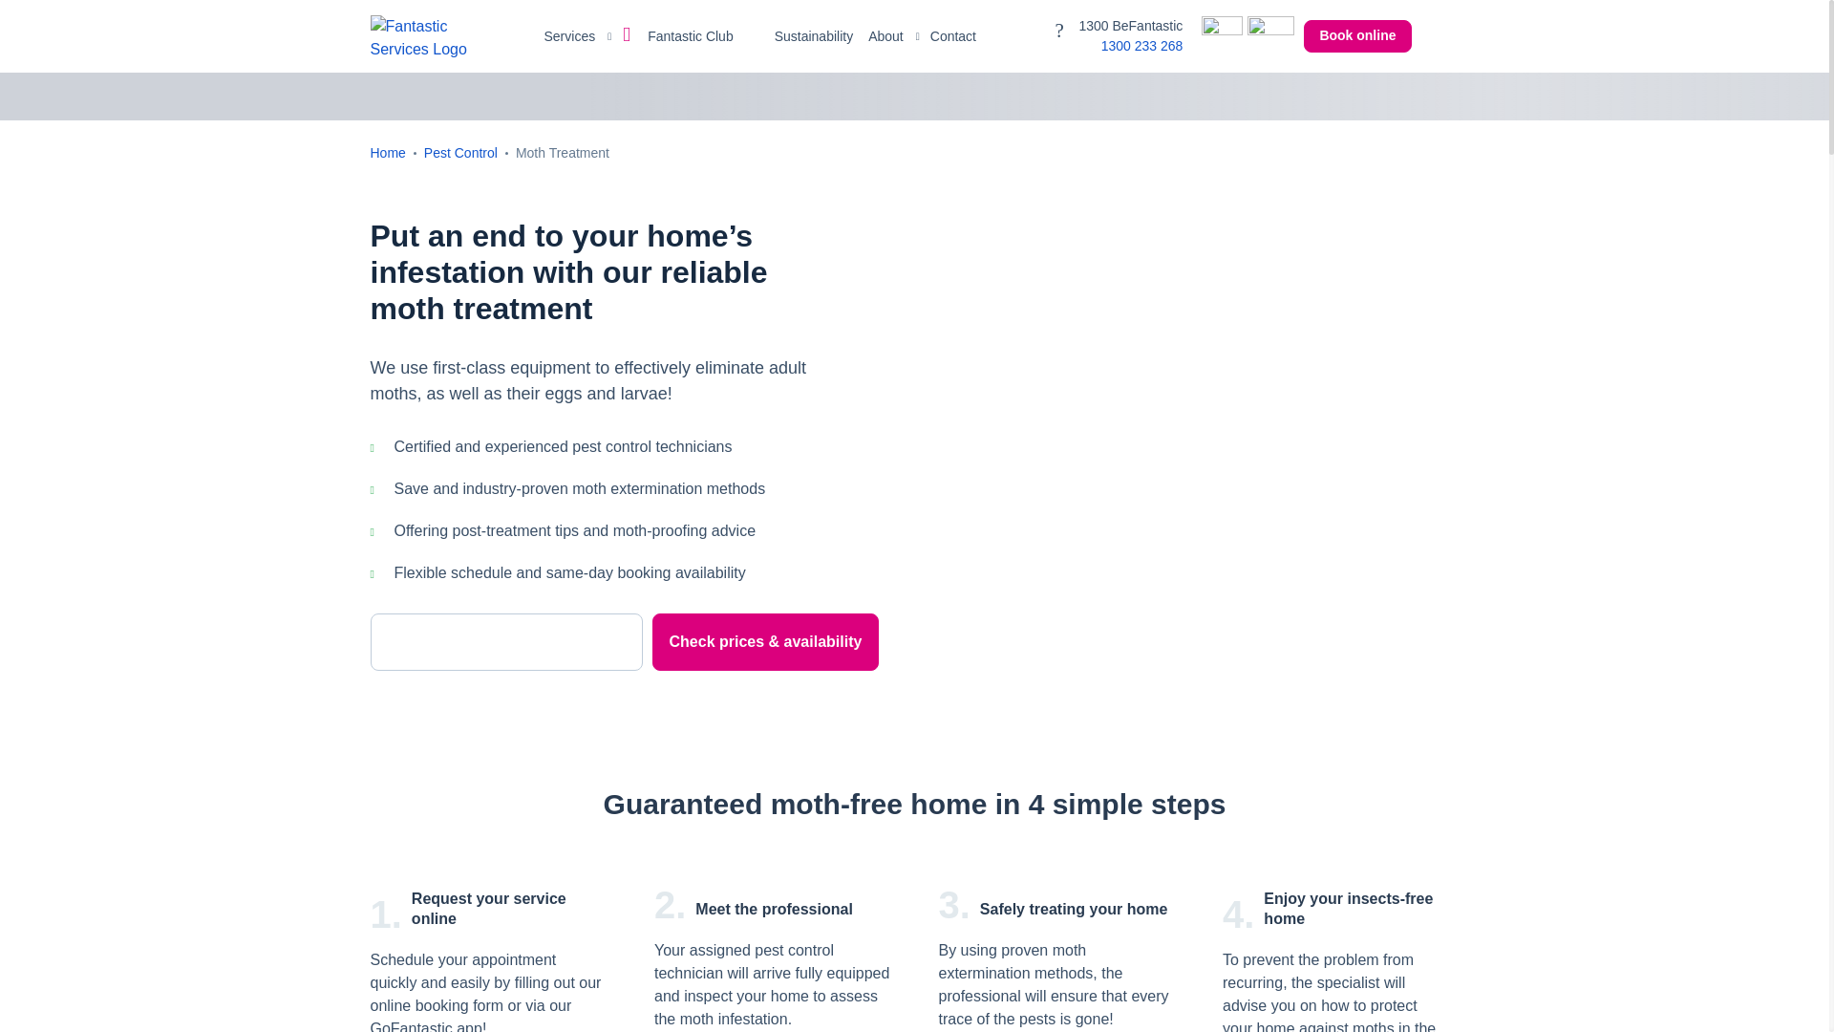  What do you see at coordinates (575, 36) in the screenshot?
I see `Services` at bounding box center [575, 36].